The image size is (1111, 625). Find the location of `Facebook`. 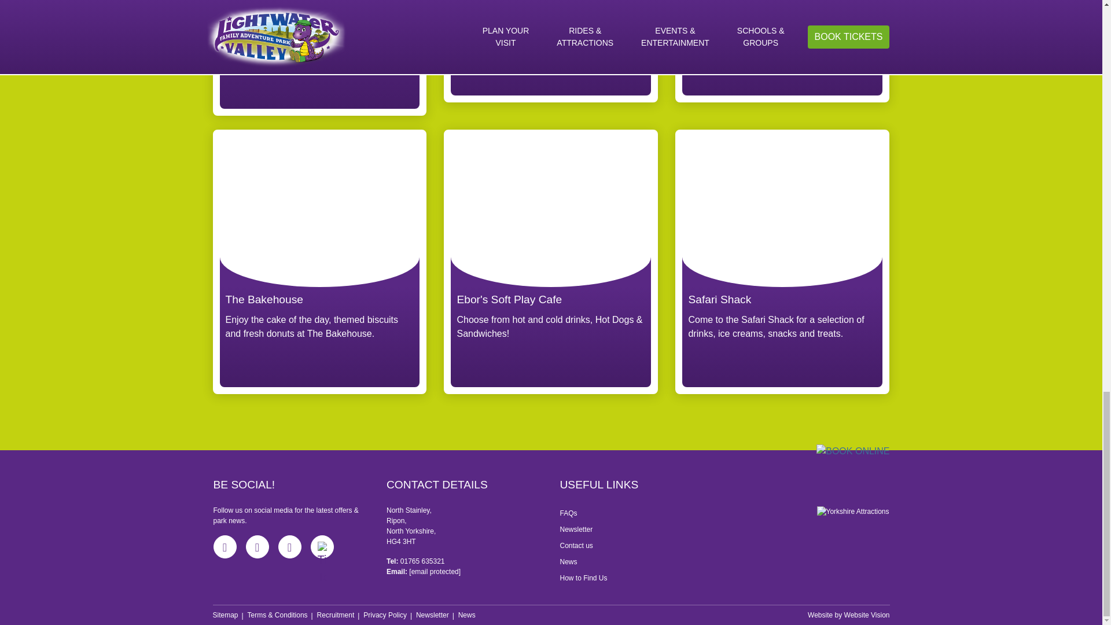

Facebook is located at coordinates (225, 546).